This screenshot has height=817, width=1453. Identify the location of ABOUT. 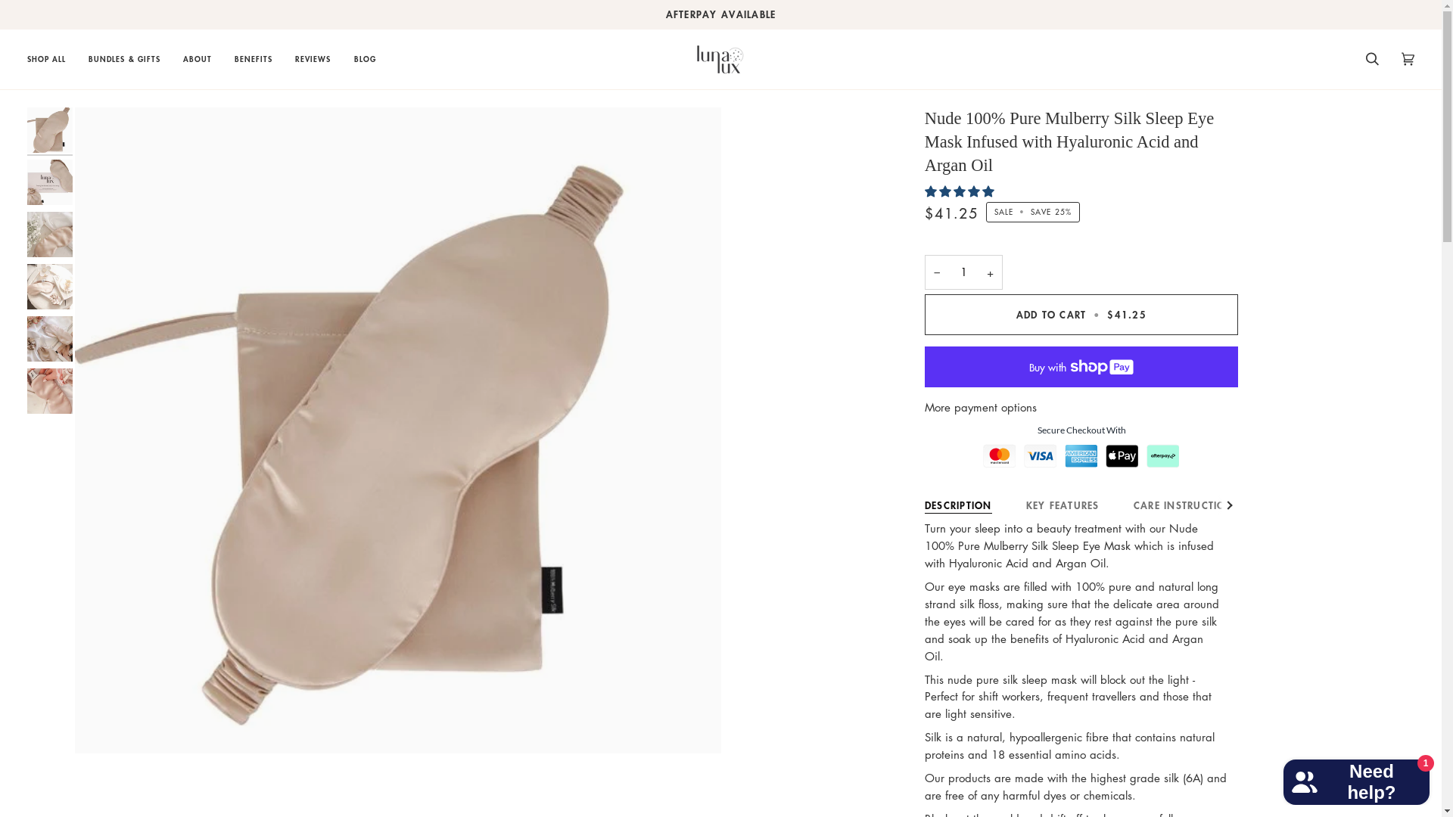
(198, 59).